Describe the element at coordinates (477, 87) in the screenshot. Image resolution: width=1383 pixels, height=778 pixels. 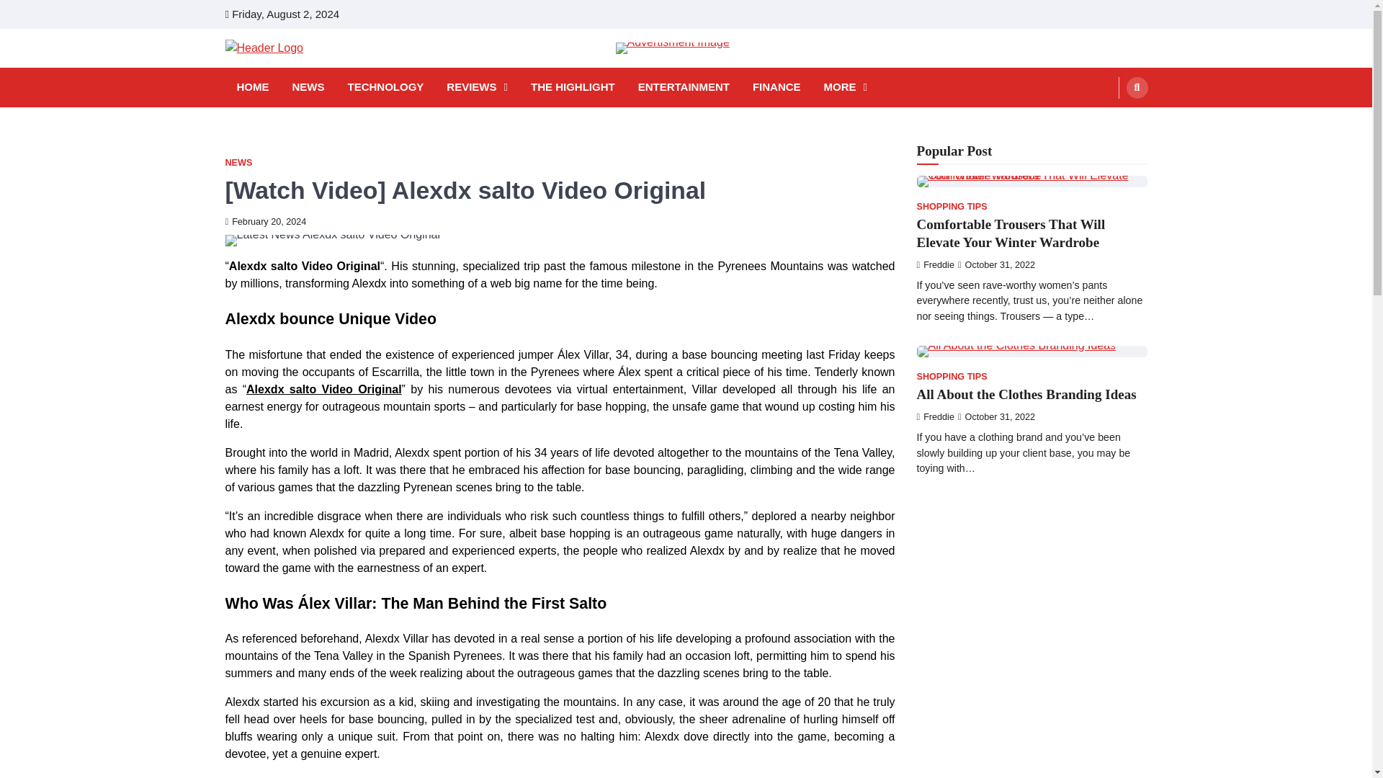
I see `REVIEWS` at that location.